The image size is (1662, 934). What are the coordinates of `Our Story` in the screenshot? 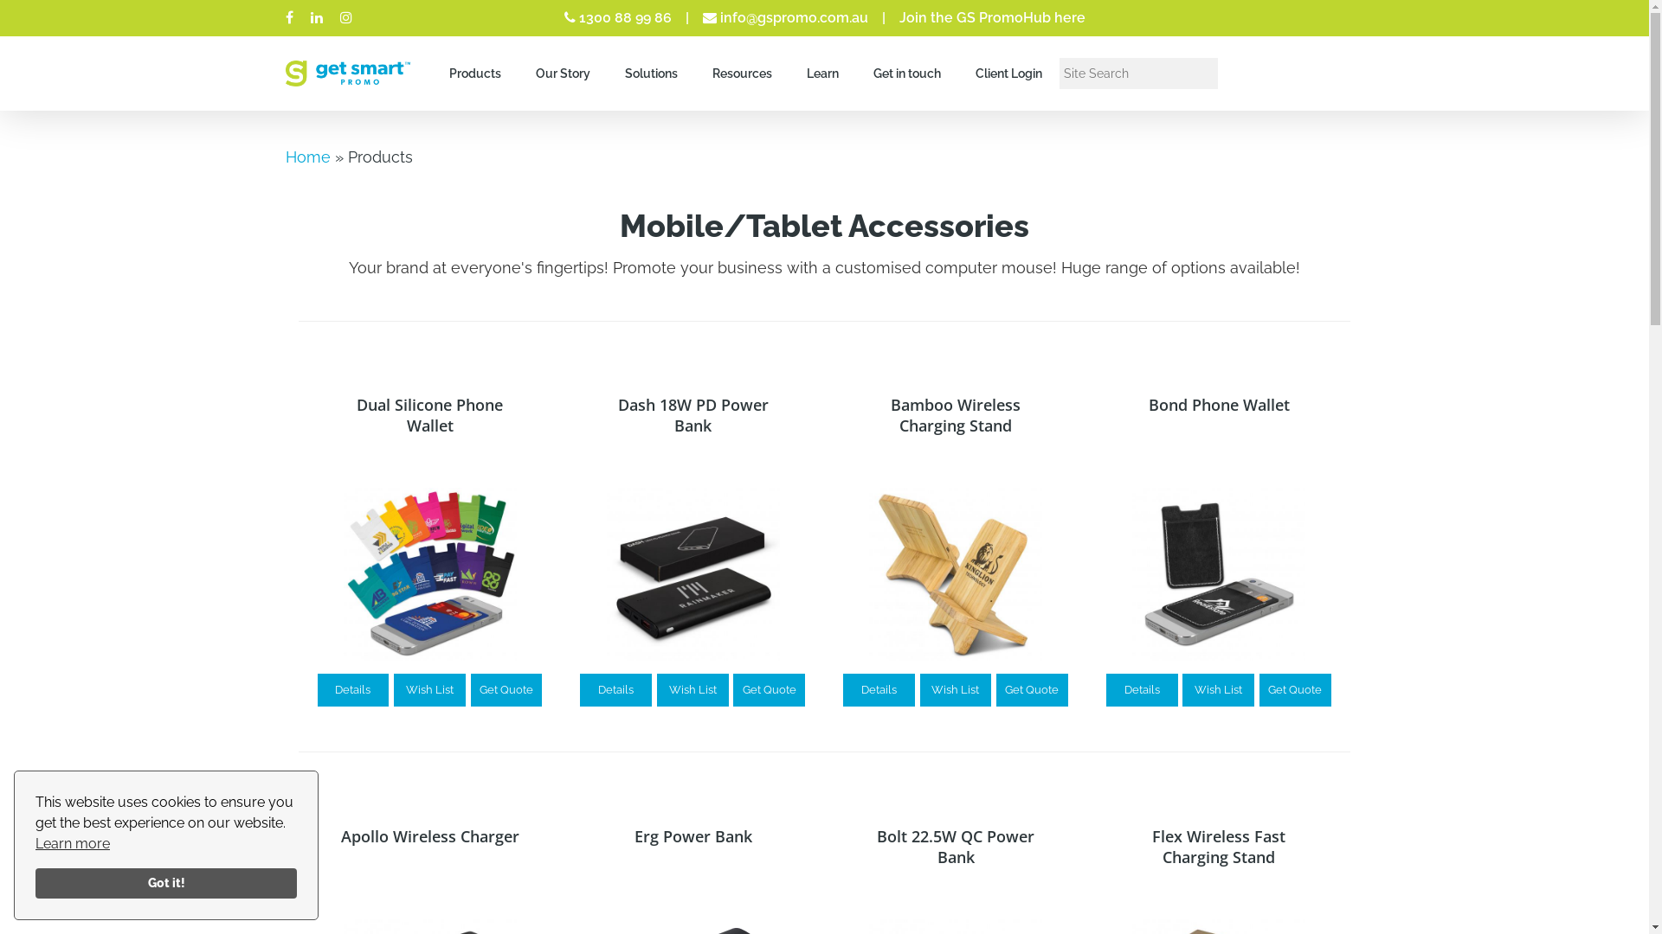 It's located at (563, 74).